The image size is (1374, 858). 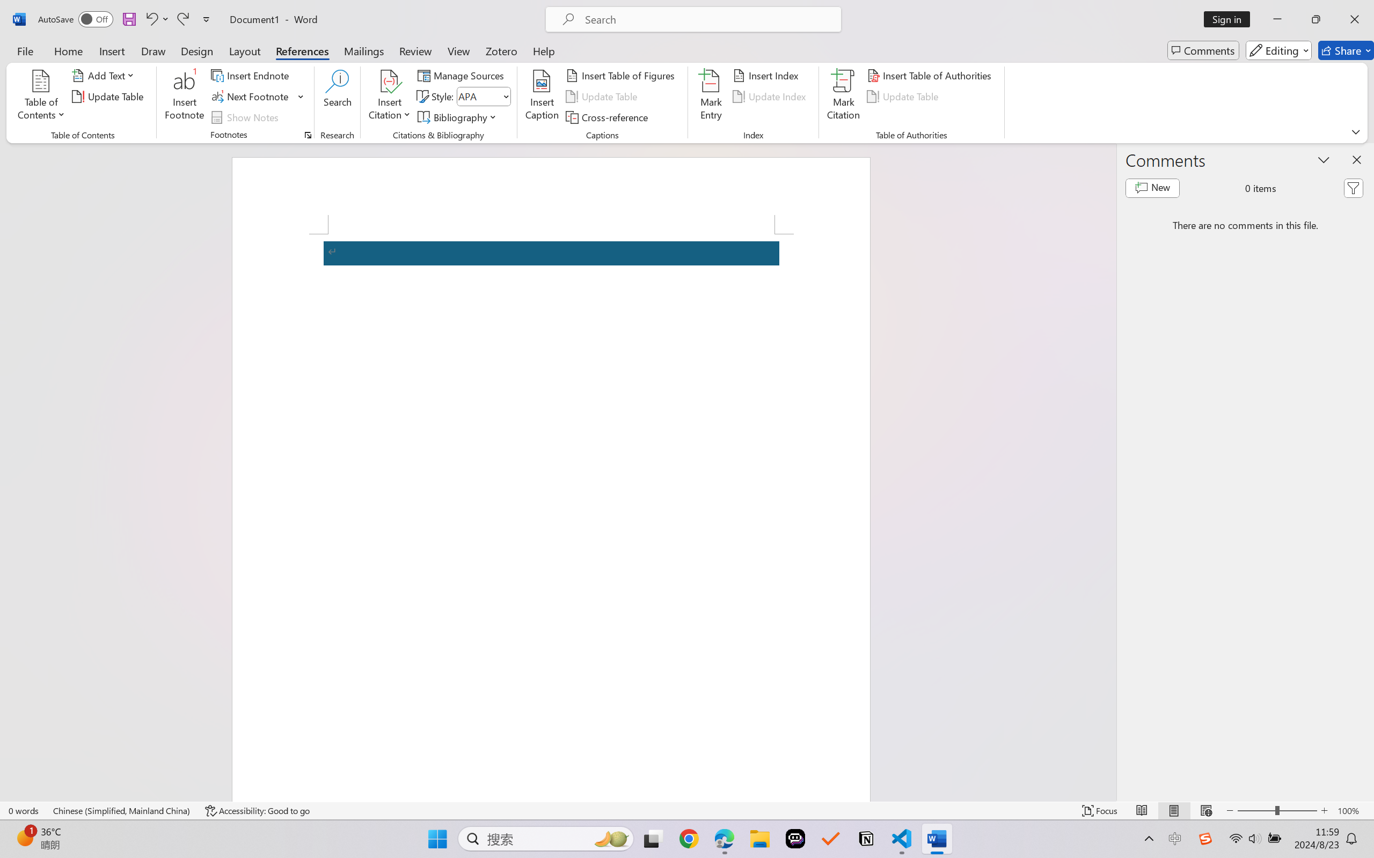 What do you see at coordinates (151, 19) in the screenshot?
I see `Undo Apply Quick Style Set` at bounding box center [151, 19].